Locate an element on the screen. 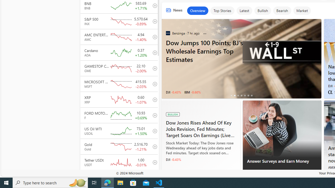  Answer Surveys and Earn Money is located at coordinates (282, 129).